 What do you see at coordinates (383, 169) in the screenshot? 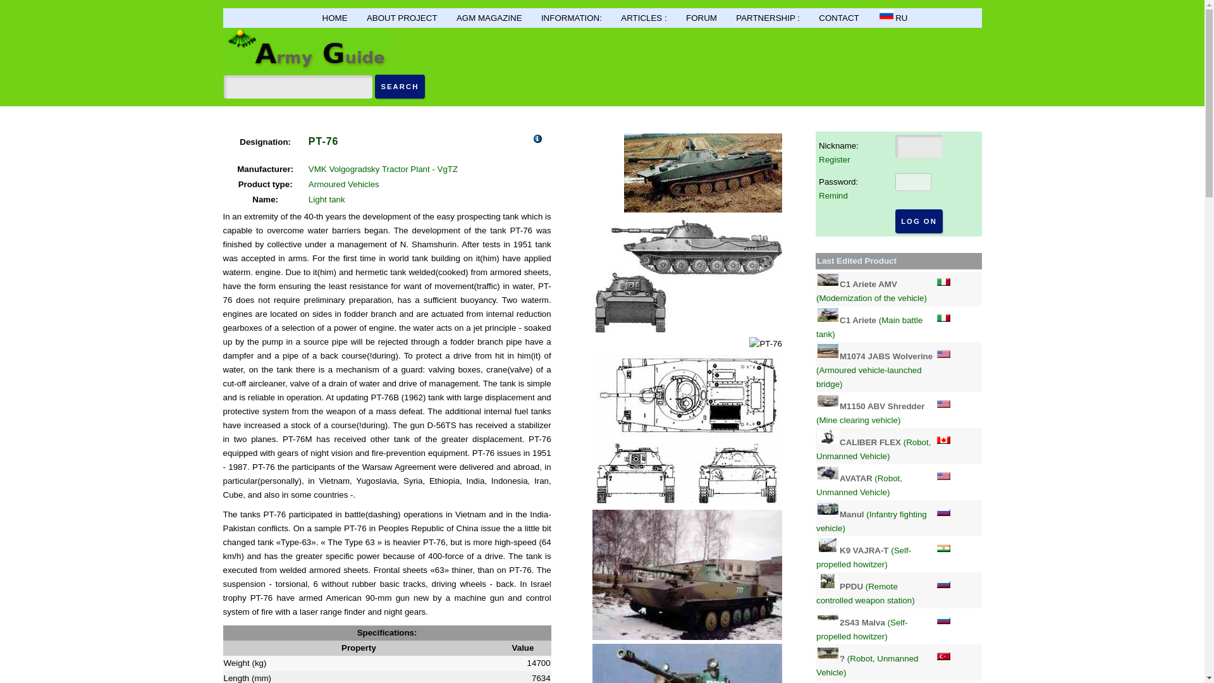
I see `VMK Volgogradsky Tractor Plant - VgTZ` at bounding box center [383, 169].